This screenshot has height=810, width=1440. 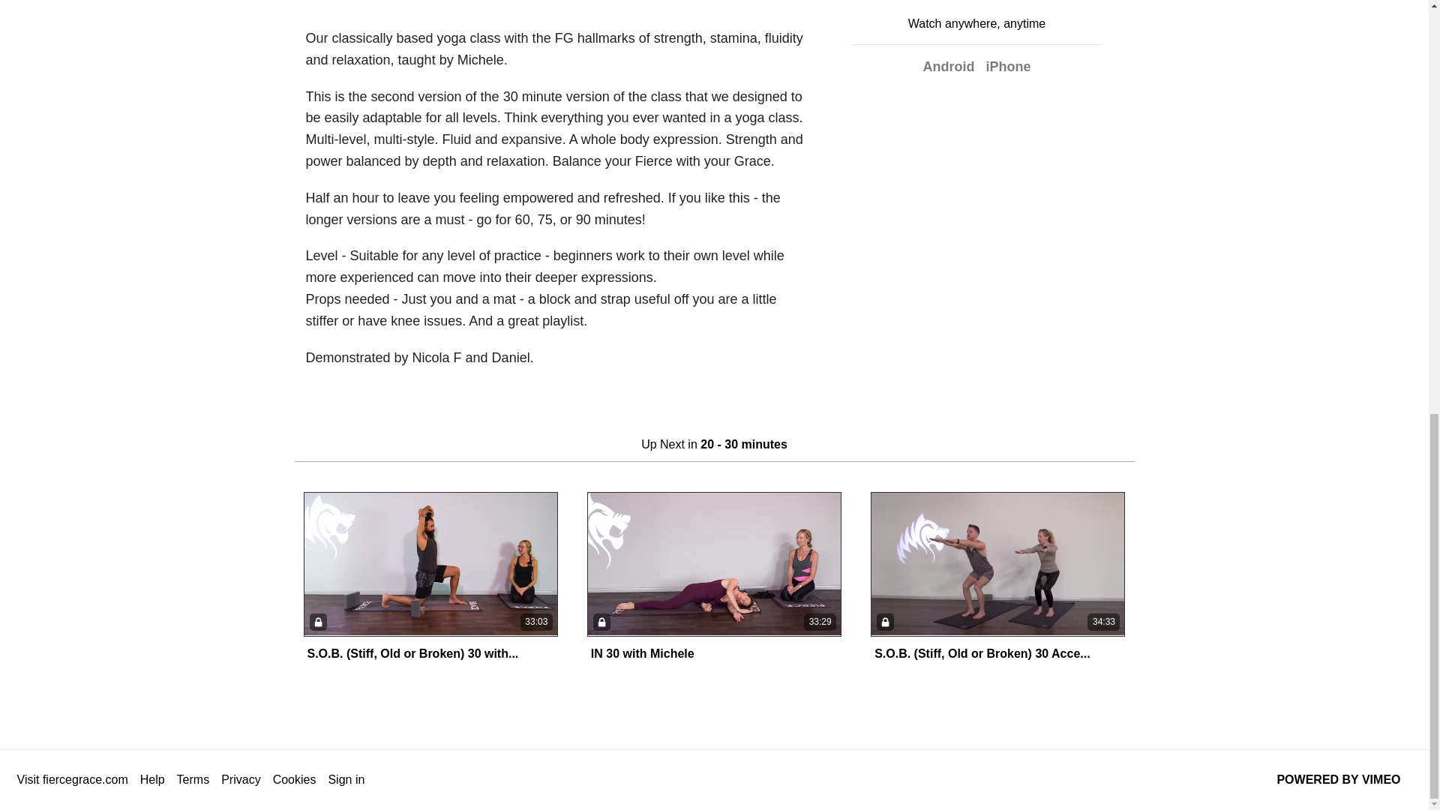 I want to click on Help, so click(x=152, y=780).